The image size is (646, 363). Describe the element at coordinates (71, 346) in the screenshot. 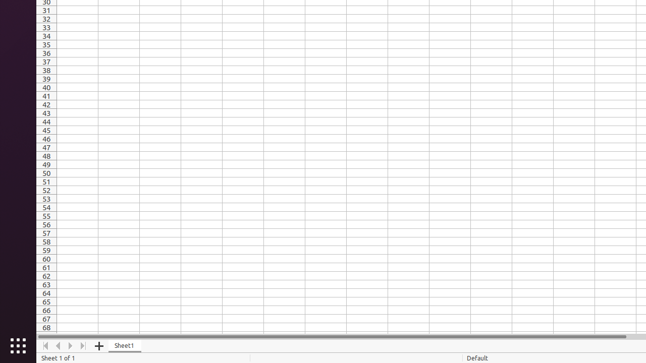

I see `Move Right` at that location.